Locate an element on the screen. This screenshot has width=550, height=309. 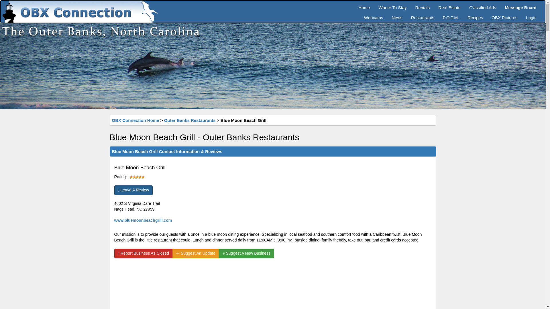
Webcams is located at coordinates (373, 15).